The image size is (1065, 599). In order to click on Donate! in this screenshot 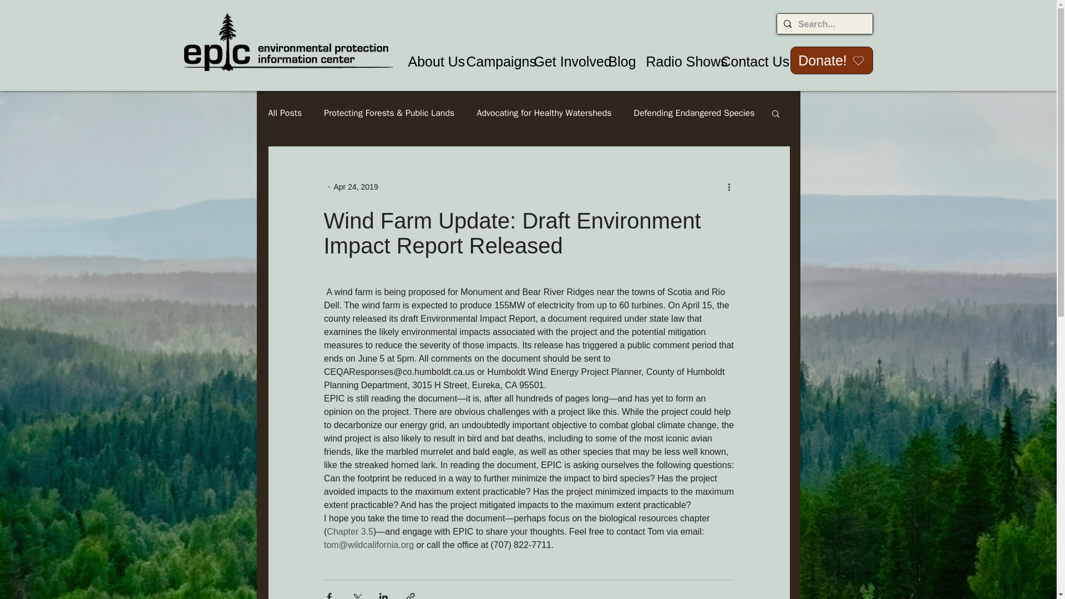, I will do `click(831, 60)`.